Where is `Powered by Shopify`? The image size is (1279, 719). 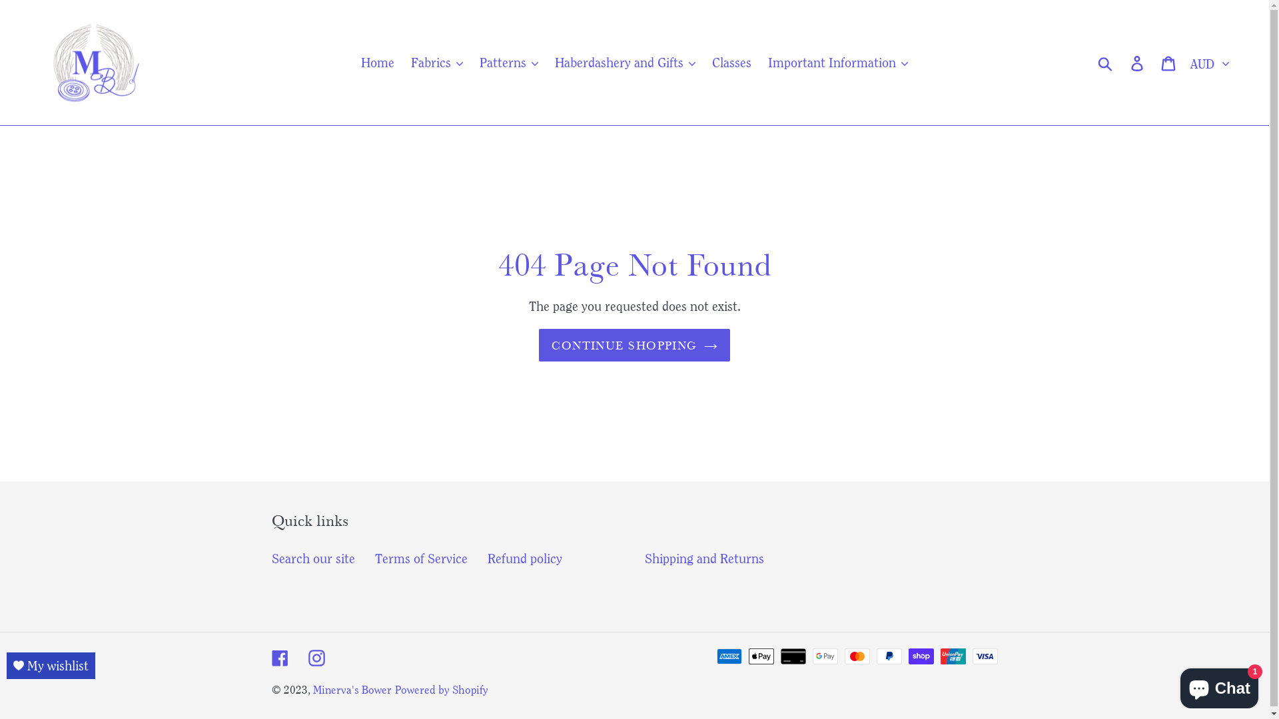 Powered by Shopify is located at coordinates (441, 689).